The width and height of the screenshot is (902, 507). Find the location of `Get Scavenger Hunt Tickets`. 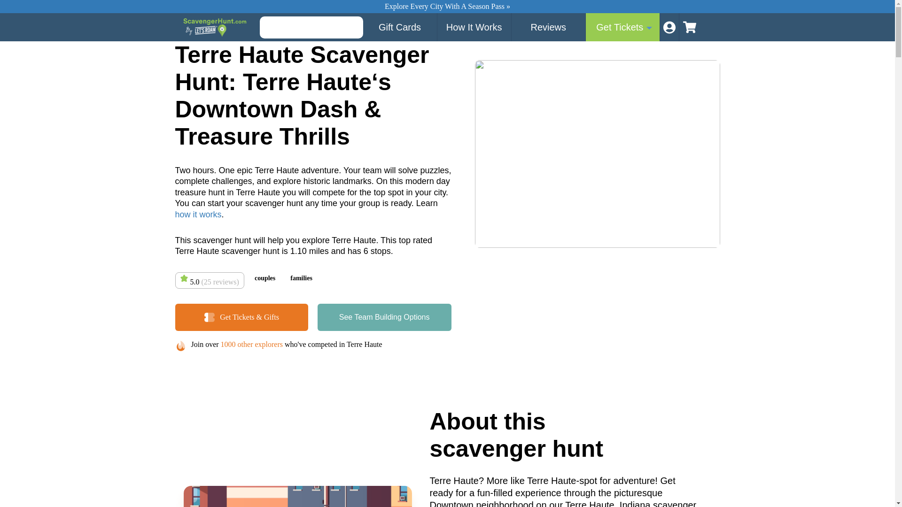

Get Scavenger Hunt Tickets is located at coordinates (623, 27).